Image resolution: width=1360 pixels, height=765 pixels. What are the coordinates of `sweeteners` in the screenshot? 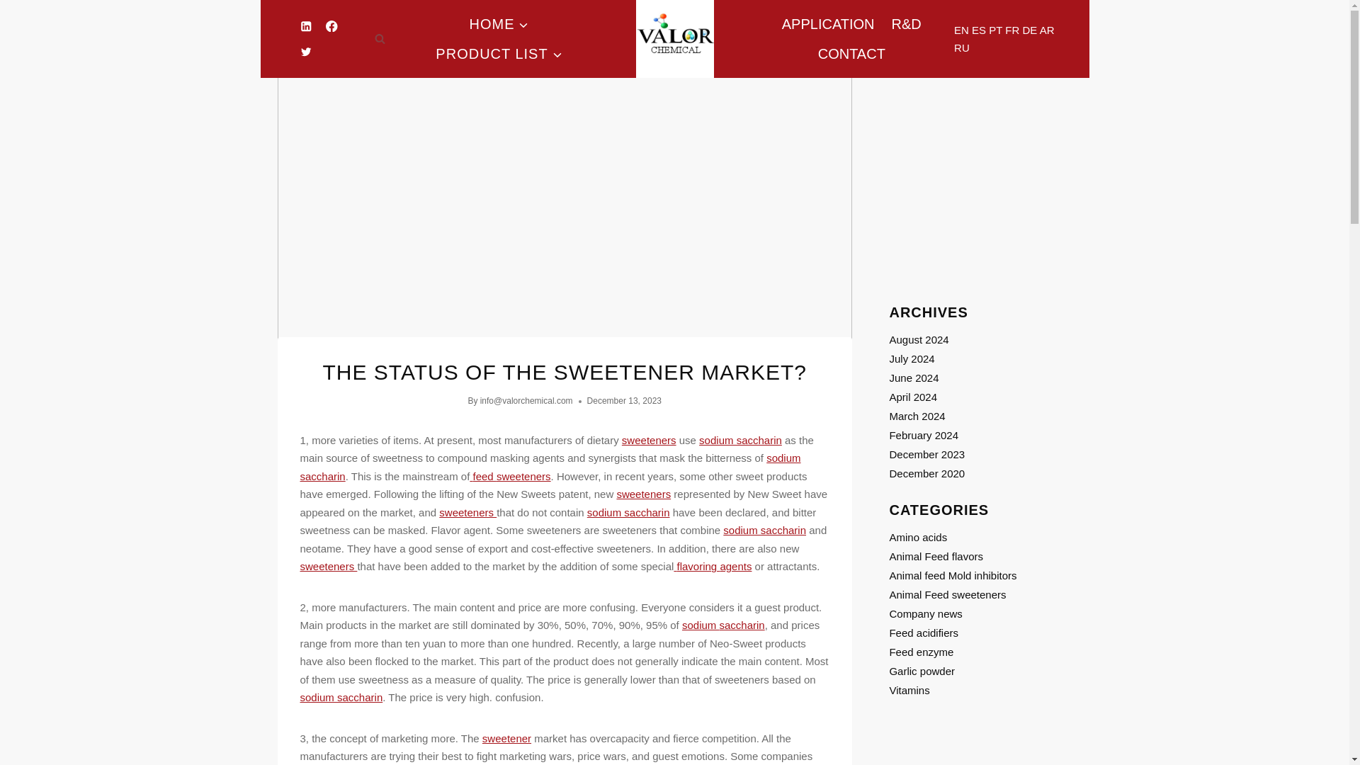 It's located at (467, 512).